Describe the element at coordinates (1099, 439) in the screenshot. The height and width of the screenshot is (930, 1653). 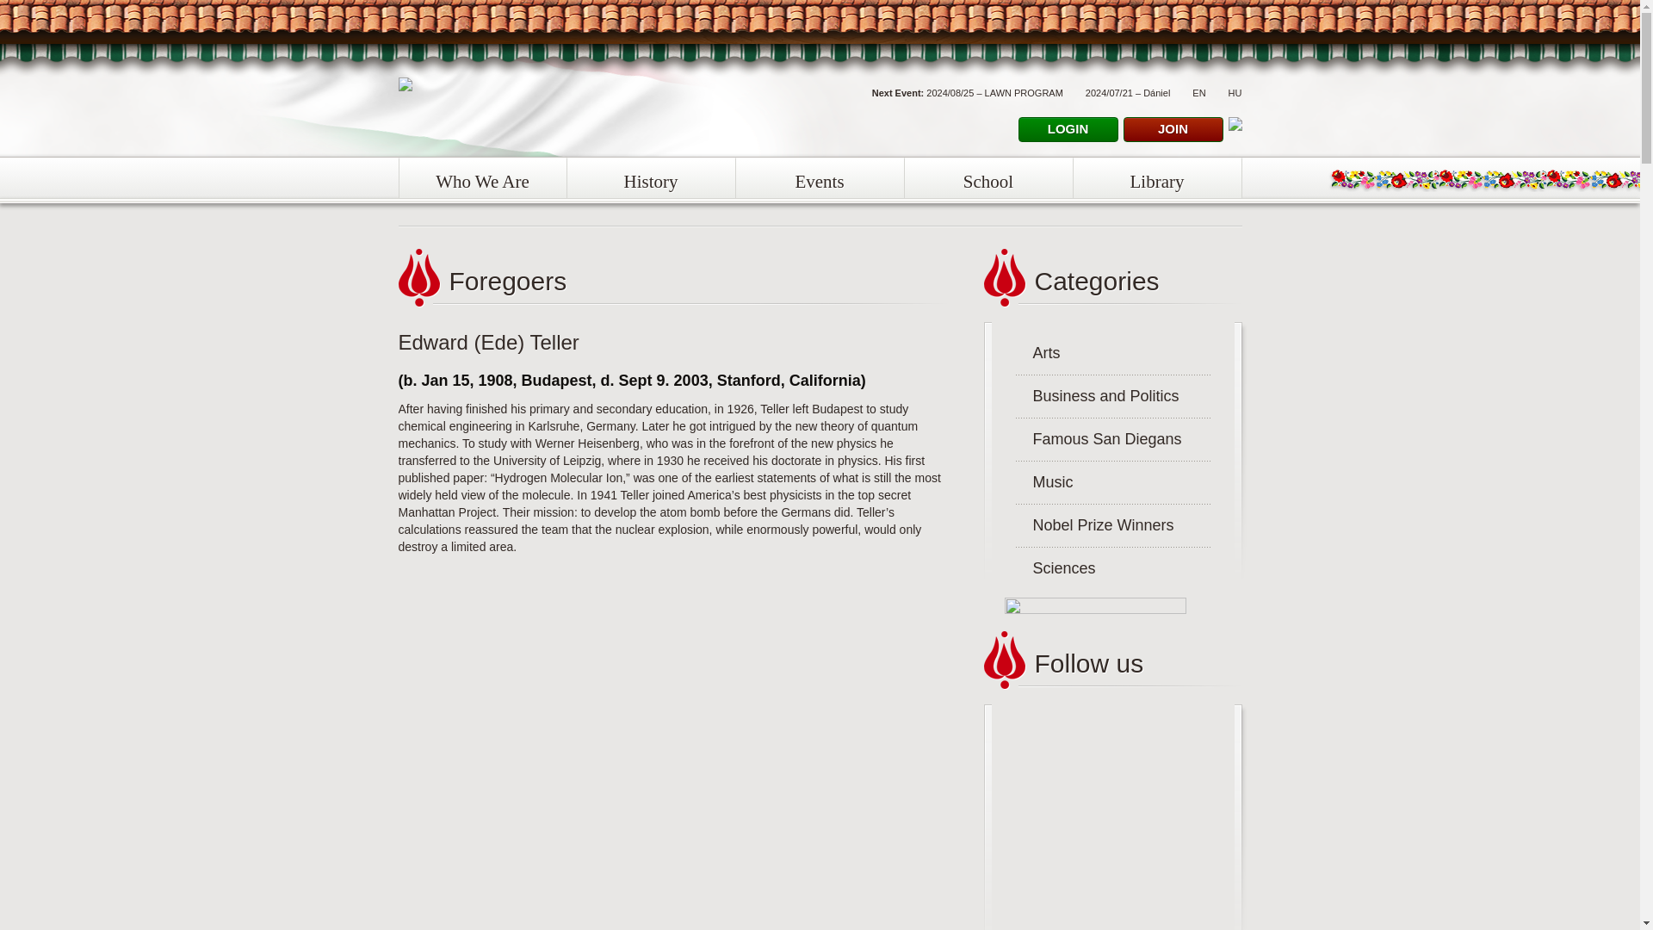
I see `Famous San Diegans` at that location.